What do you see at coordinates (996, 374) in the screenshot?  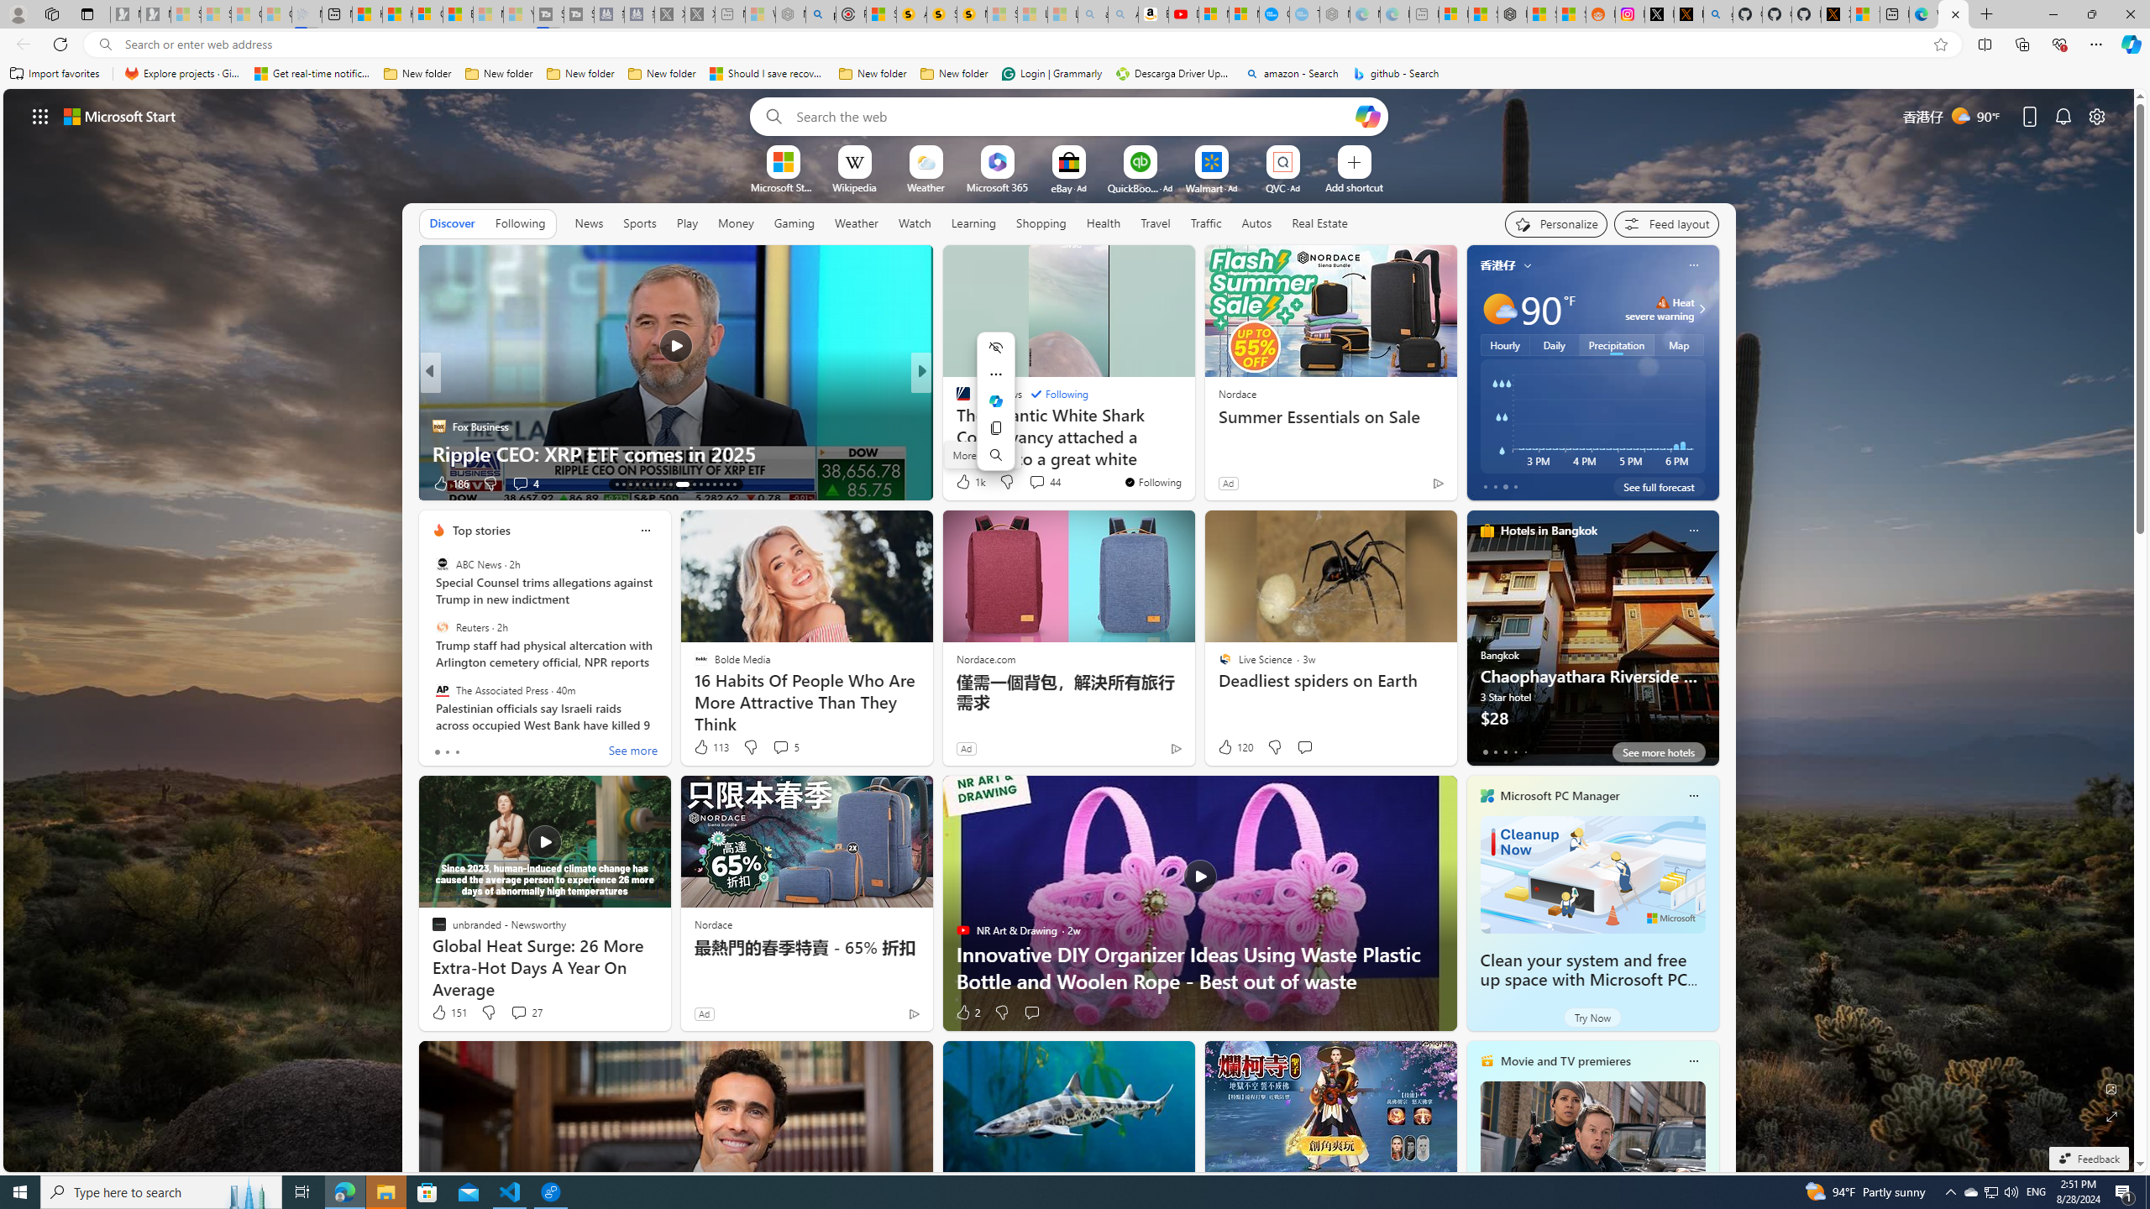 I see `More actions` at bounding box center [996, 374].